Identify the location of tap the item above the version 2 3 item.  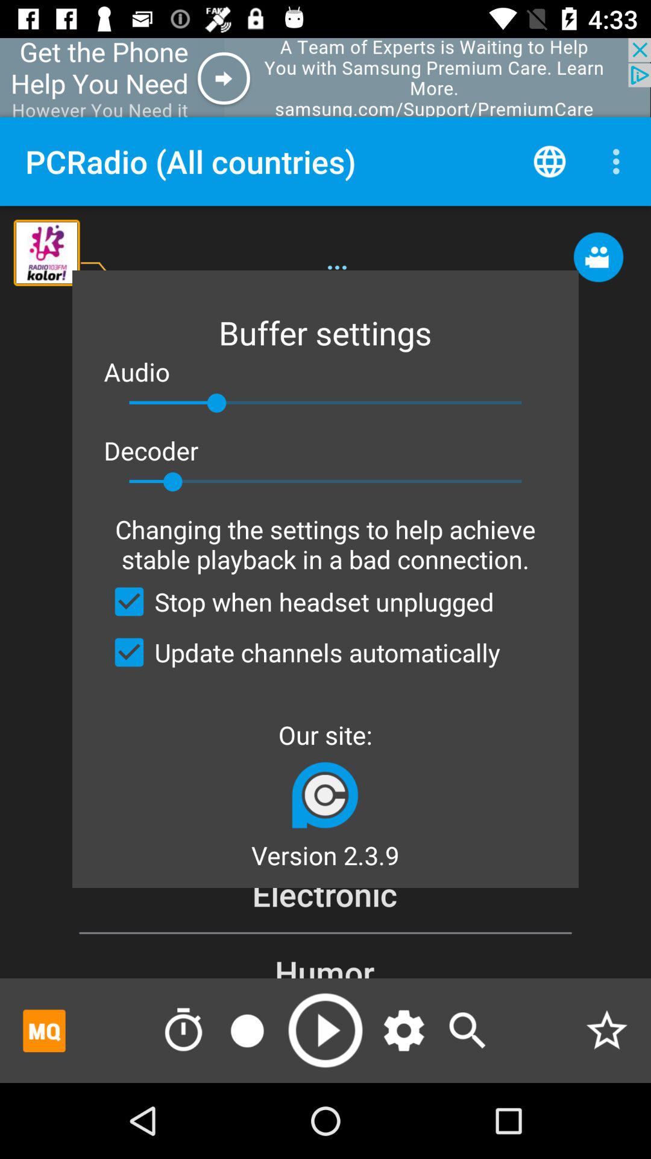
(325, 794).